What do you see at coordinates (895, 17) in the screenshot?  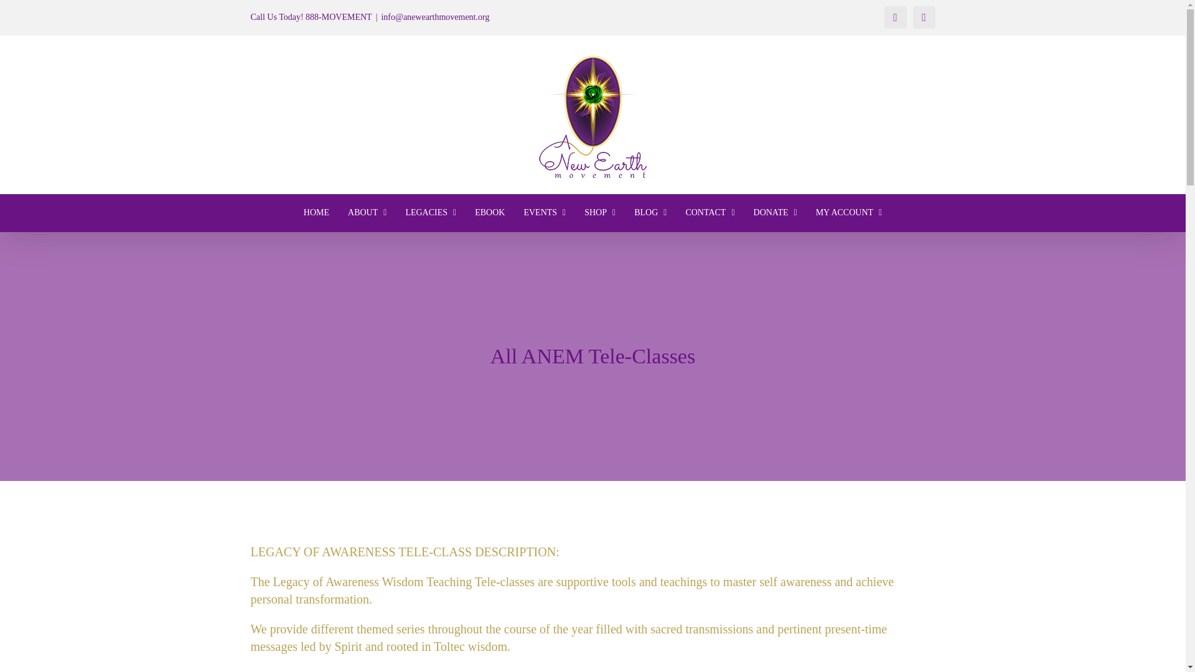 I see `Facebook` at bounding box center [895, 17].